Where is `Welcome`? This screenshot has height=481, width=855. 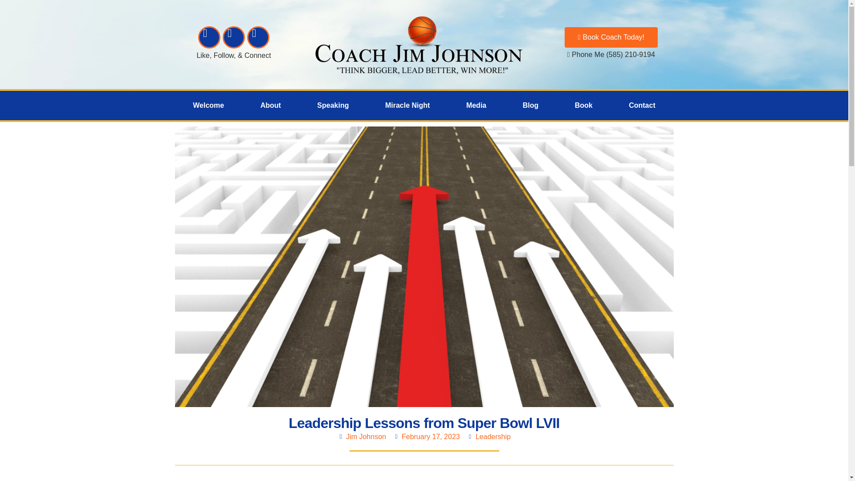 Welcome is located at coordinates (208, 105).